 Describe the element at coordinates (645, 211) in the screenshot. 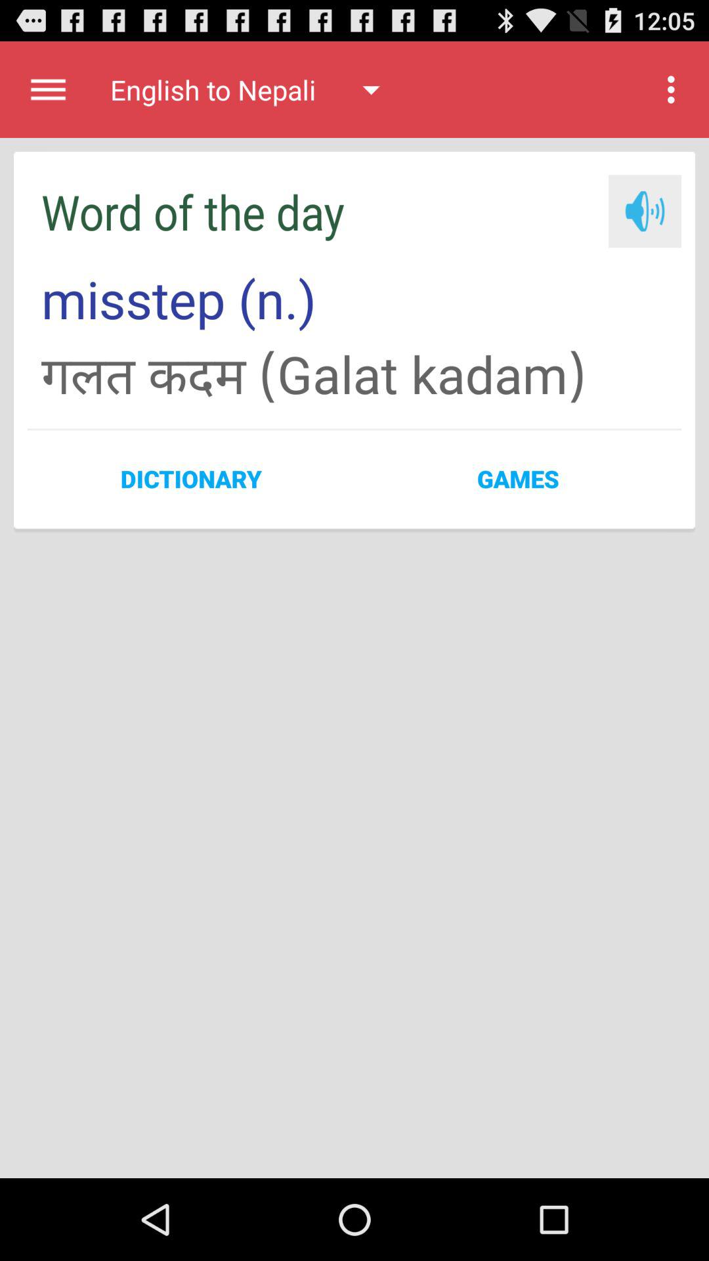

I see `listen to word` at that location.